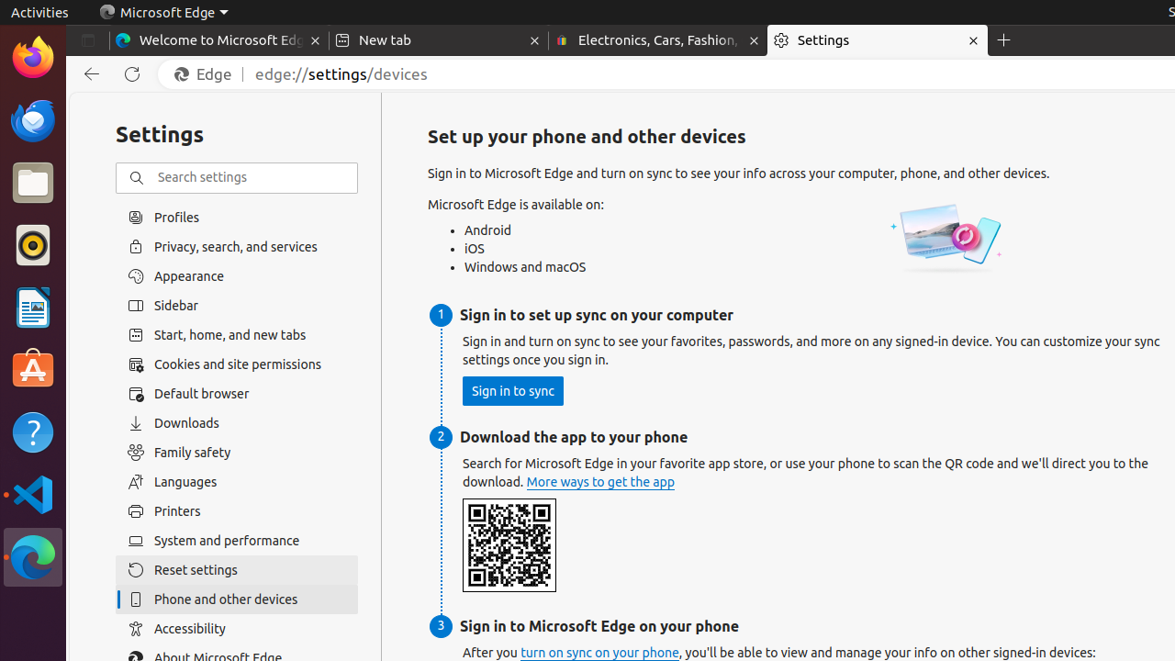 The width and height of the screenshot is (1175, 661). I want to click on Visual Studio Code, so click(33, 494).